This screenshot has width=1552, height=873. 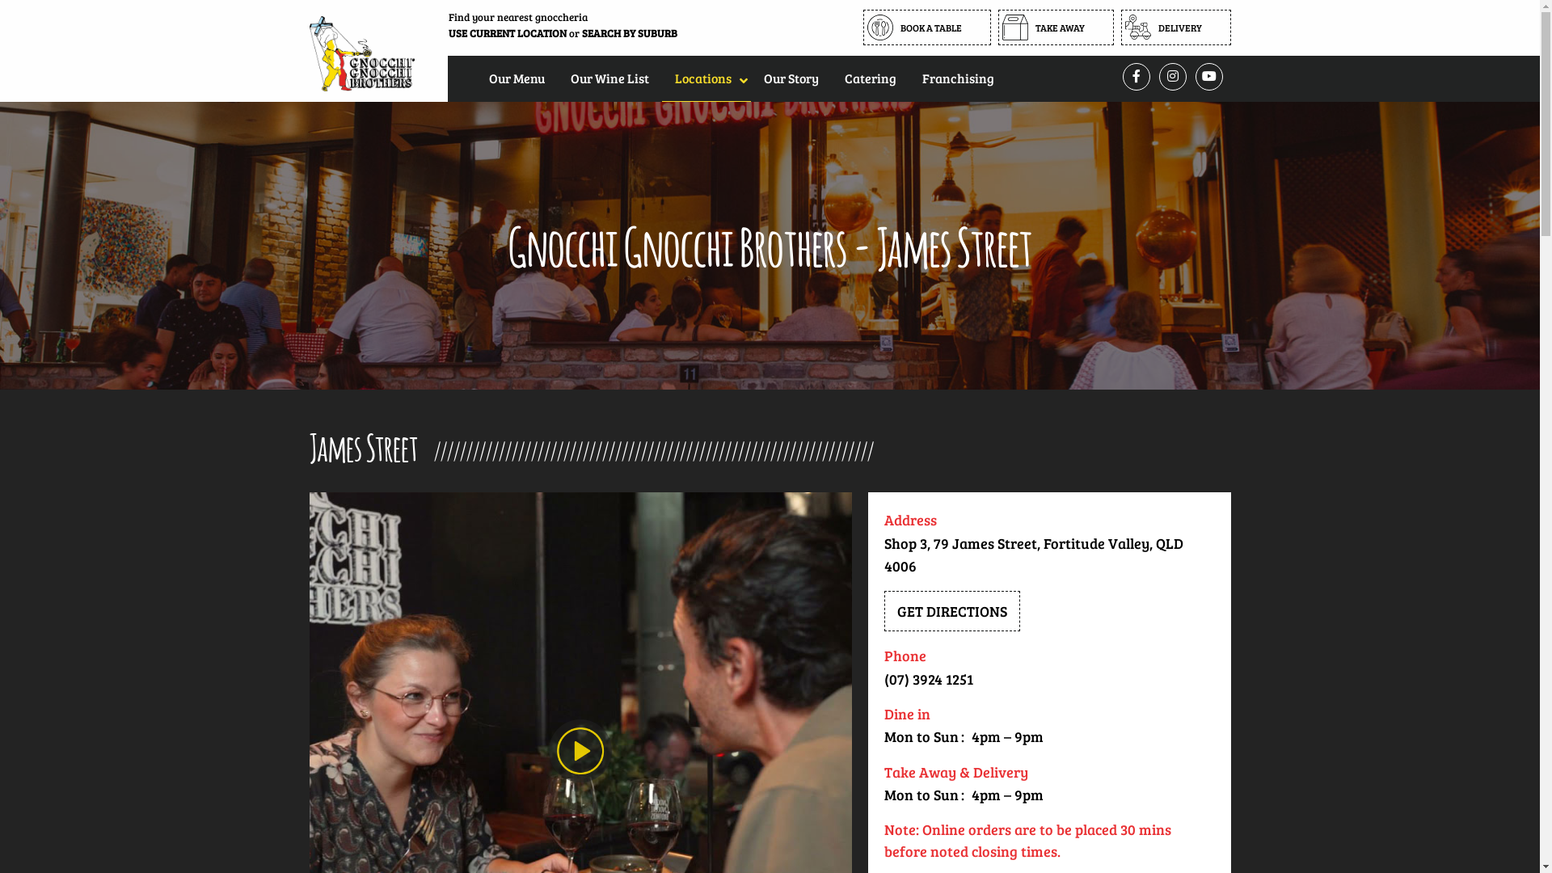 I want to click on USE CURRENT LOCATION, so click(x=507, y=33).